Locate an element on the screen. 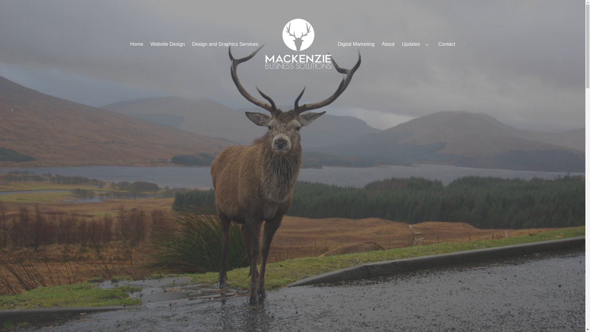 The image size is (590, 332). Updates is located at coordinates (416, 44).